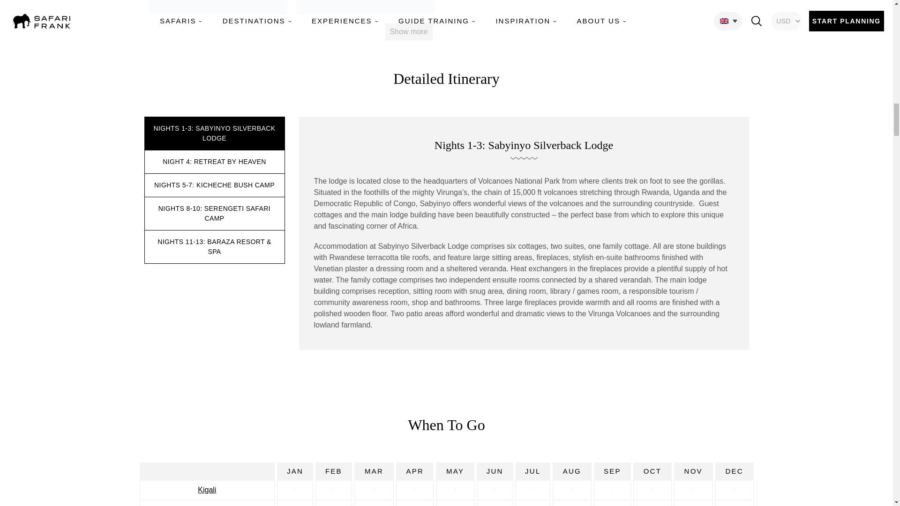 The width and height of the screenshot is (900, 506). I want to click on rwanda volcanoes sabyinyo silverback lodge gorilla, so click(365, 7).